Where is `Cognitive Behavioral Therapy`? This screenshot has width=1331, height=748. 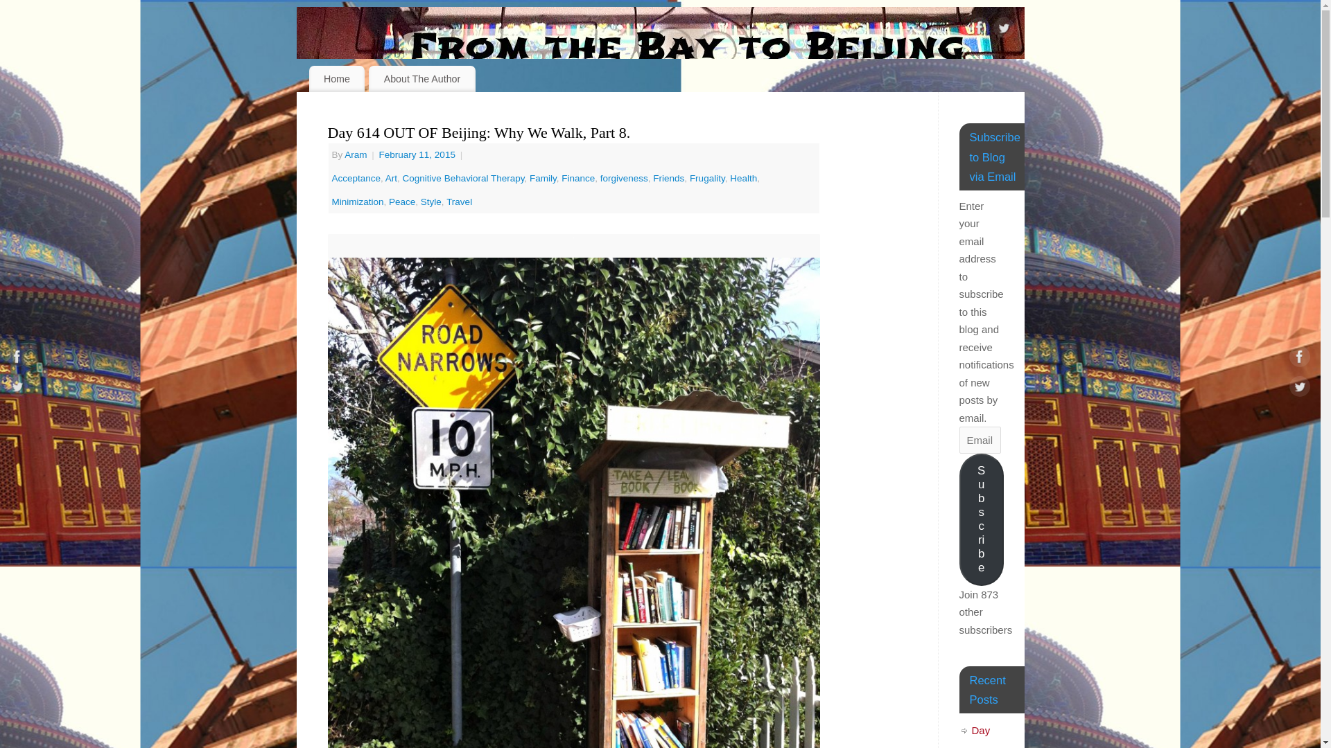 Cognitive Behavioral Therapy is located at coordinates (463, 177).